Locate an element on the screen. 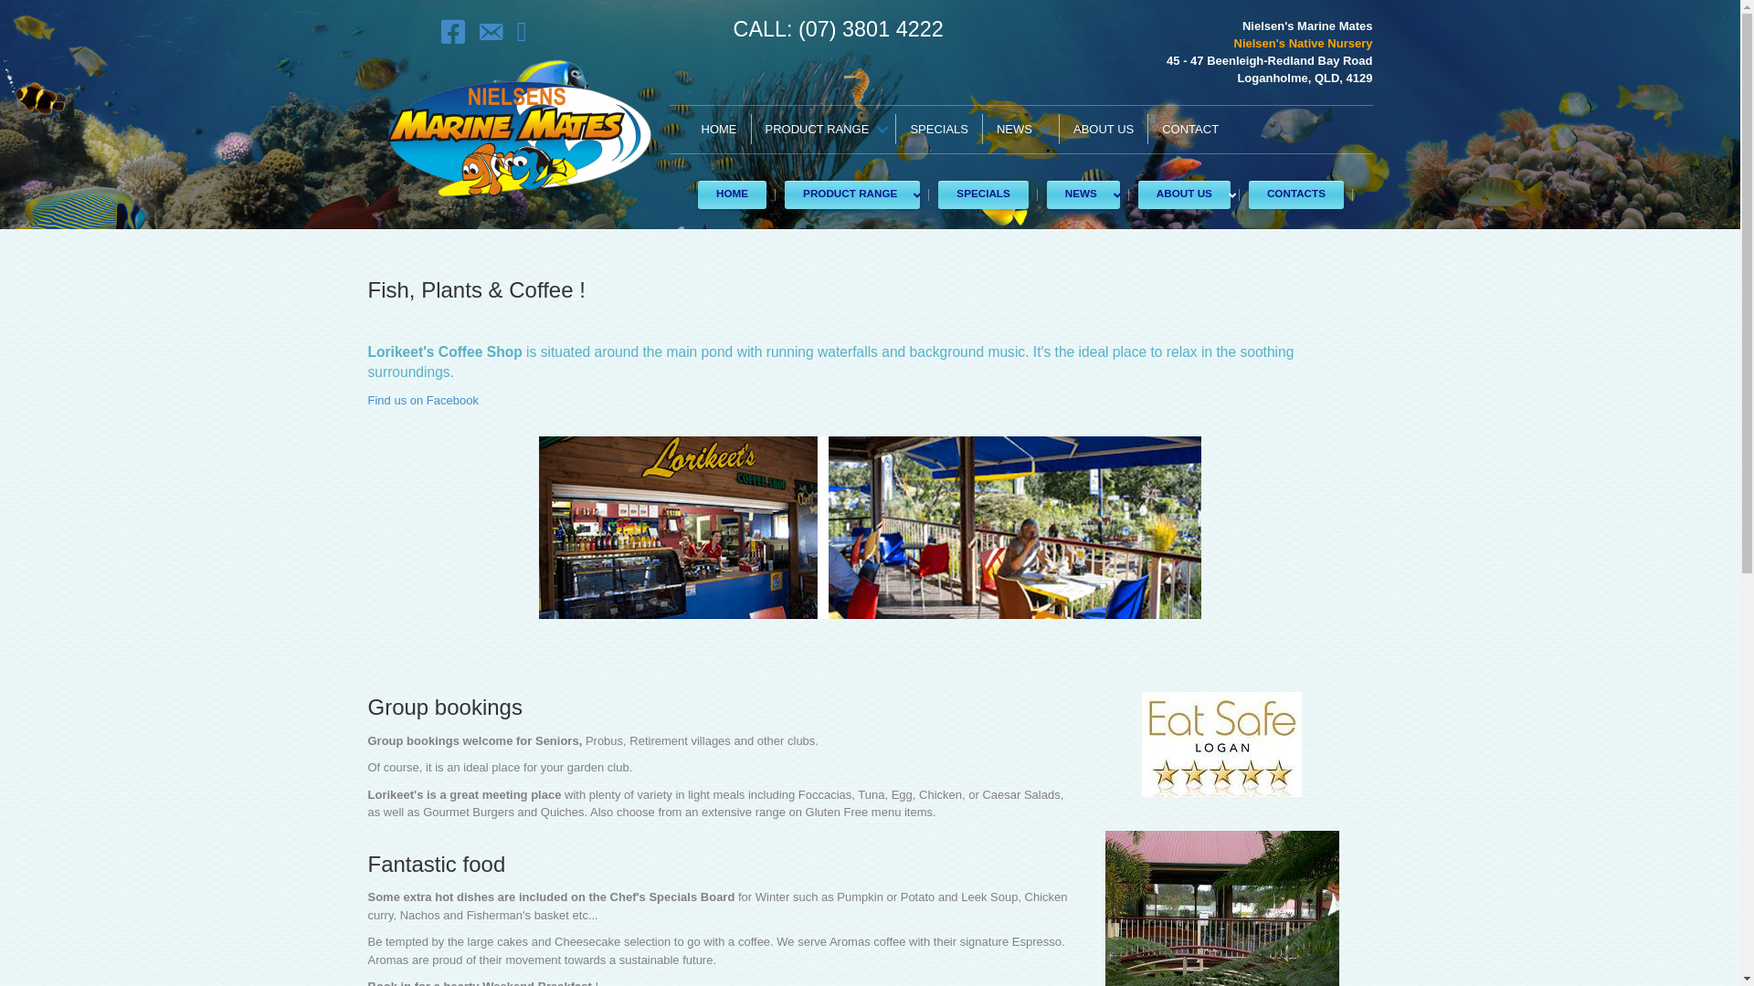 The height and width of the screenshot is (986, 1754). NEWS is located at coordinates (1083, 195).